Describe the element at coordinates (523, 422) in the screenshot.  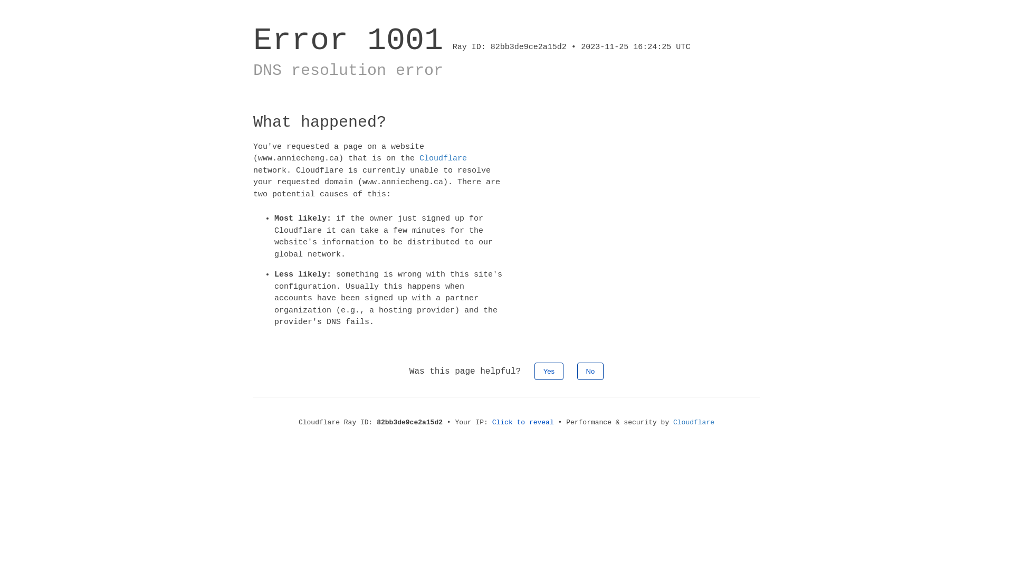
I see `Click to reveal` at that location.